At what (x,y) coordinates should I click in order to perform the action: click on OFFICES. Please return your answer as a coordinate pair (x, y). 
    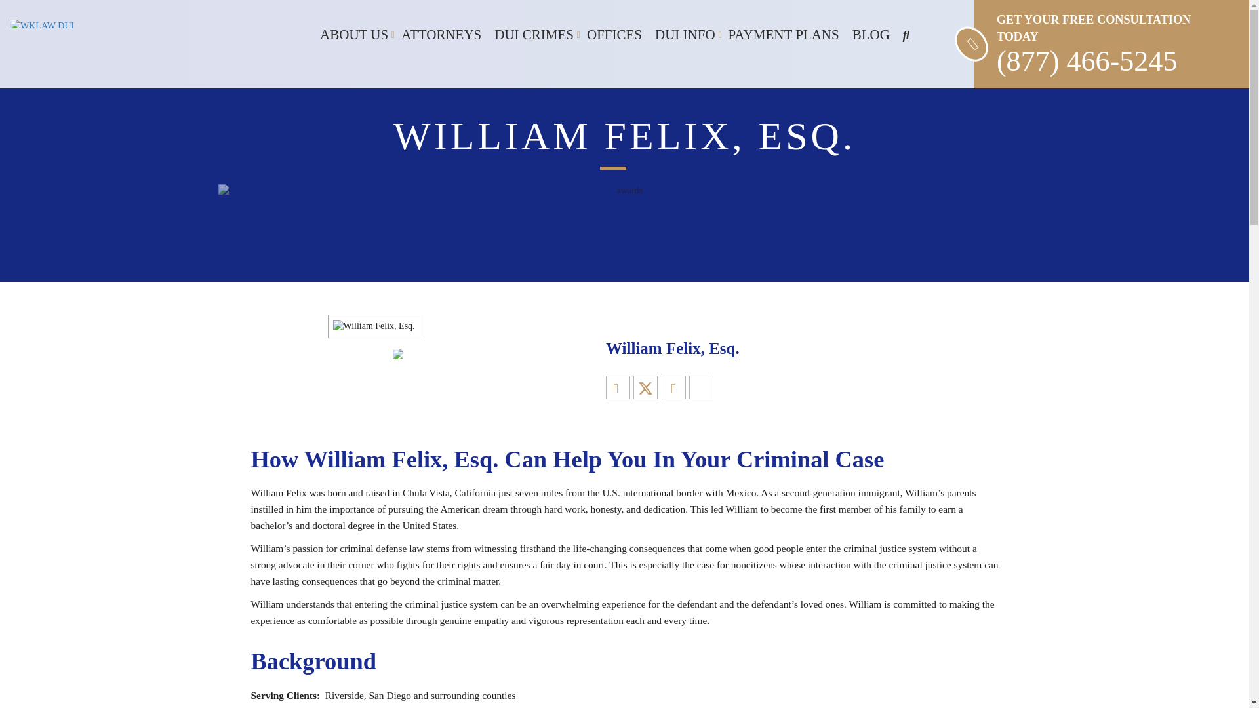
    Looking at the image, I should click on (614, 35).